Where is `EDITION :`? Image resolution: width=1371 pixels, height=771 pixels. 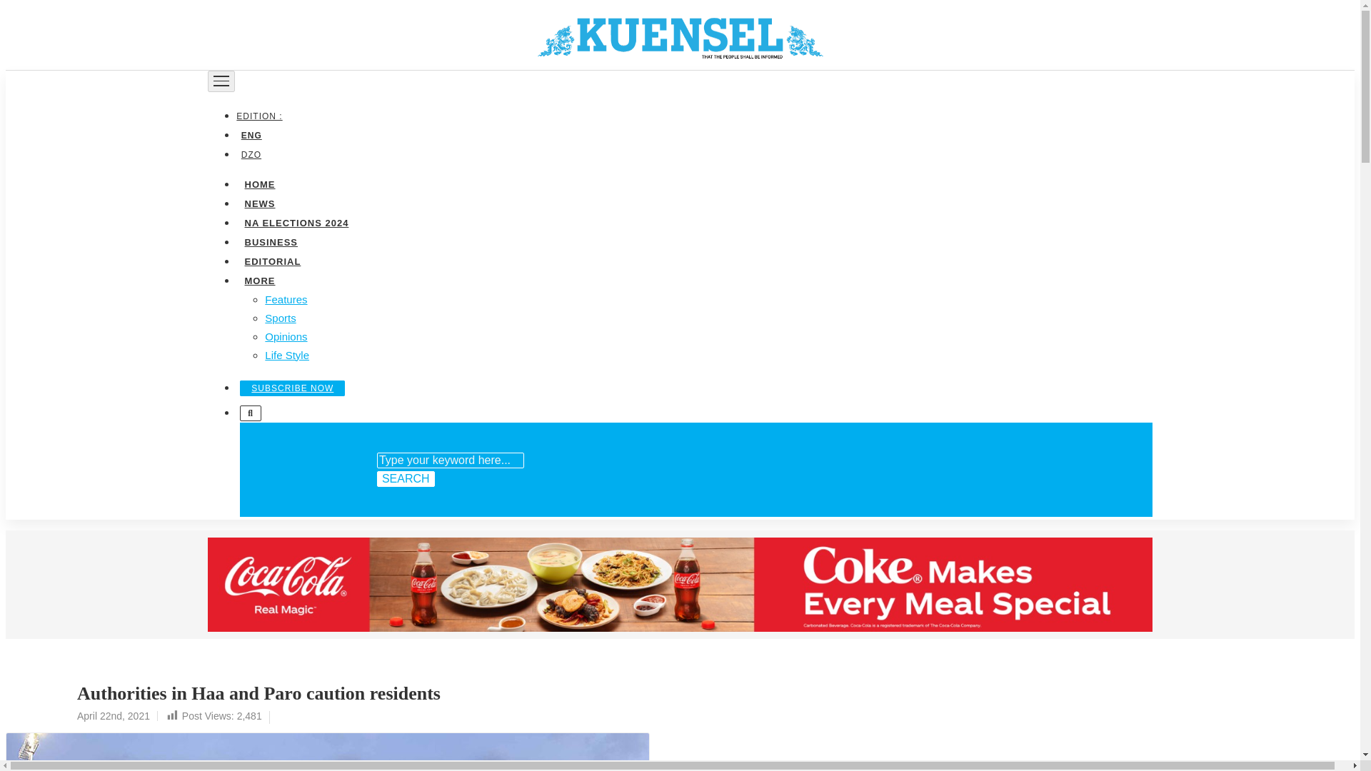
EDITION : is located at coordinates (261, 116).